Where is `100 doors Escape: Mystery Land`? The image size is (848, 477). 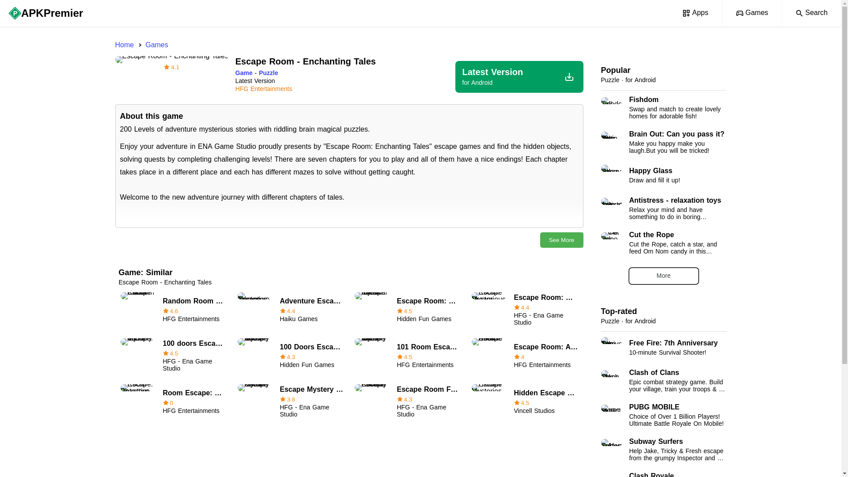
100 doors Escape: Mystery Land is located at coordinates (525, 356).